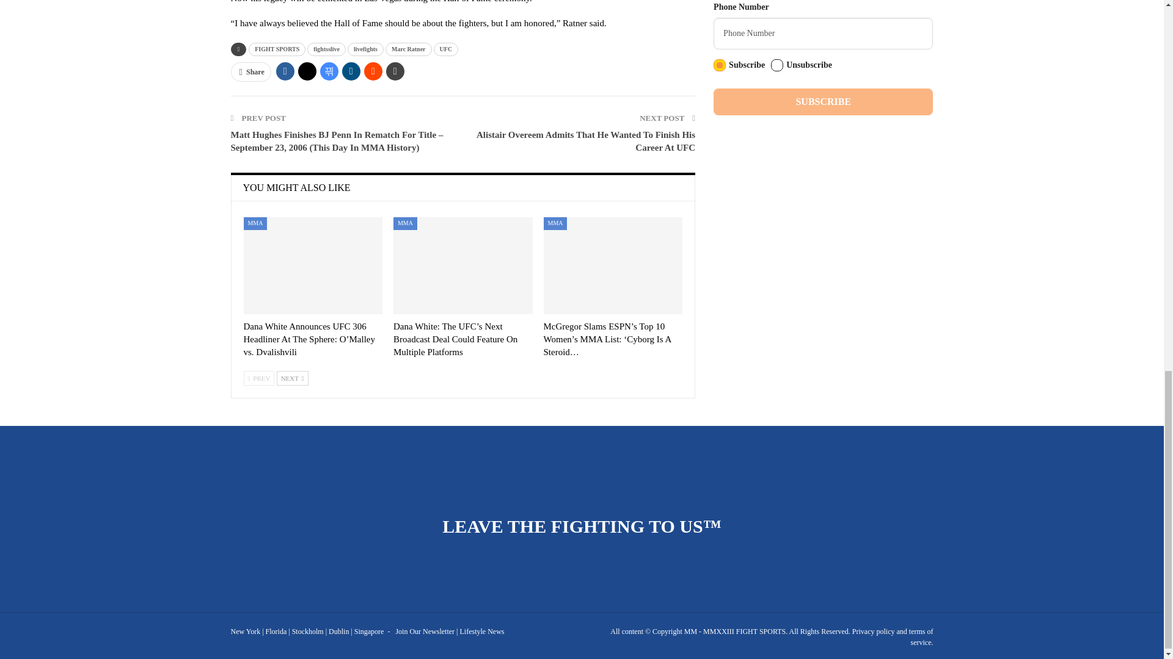  What do you see at coordinates (777, 65) in the screenshot?
I see `unsubscribe` at bounding box center [777, 65].